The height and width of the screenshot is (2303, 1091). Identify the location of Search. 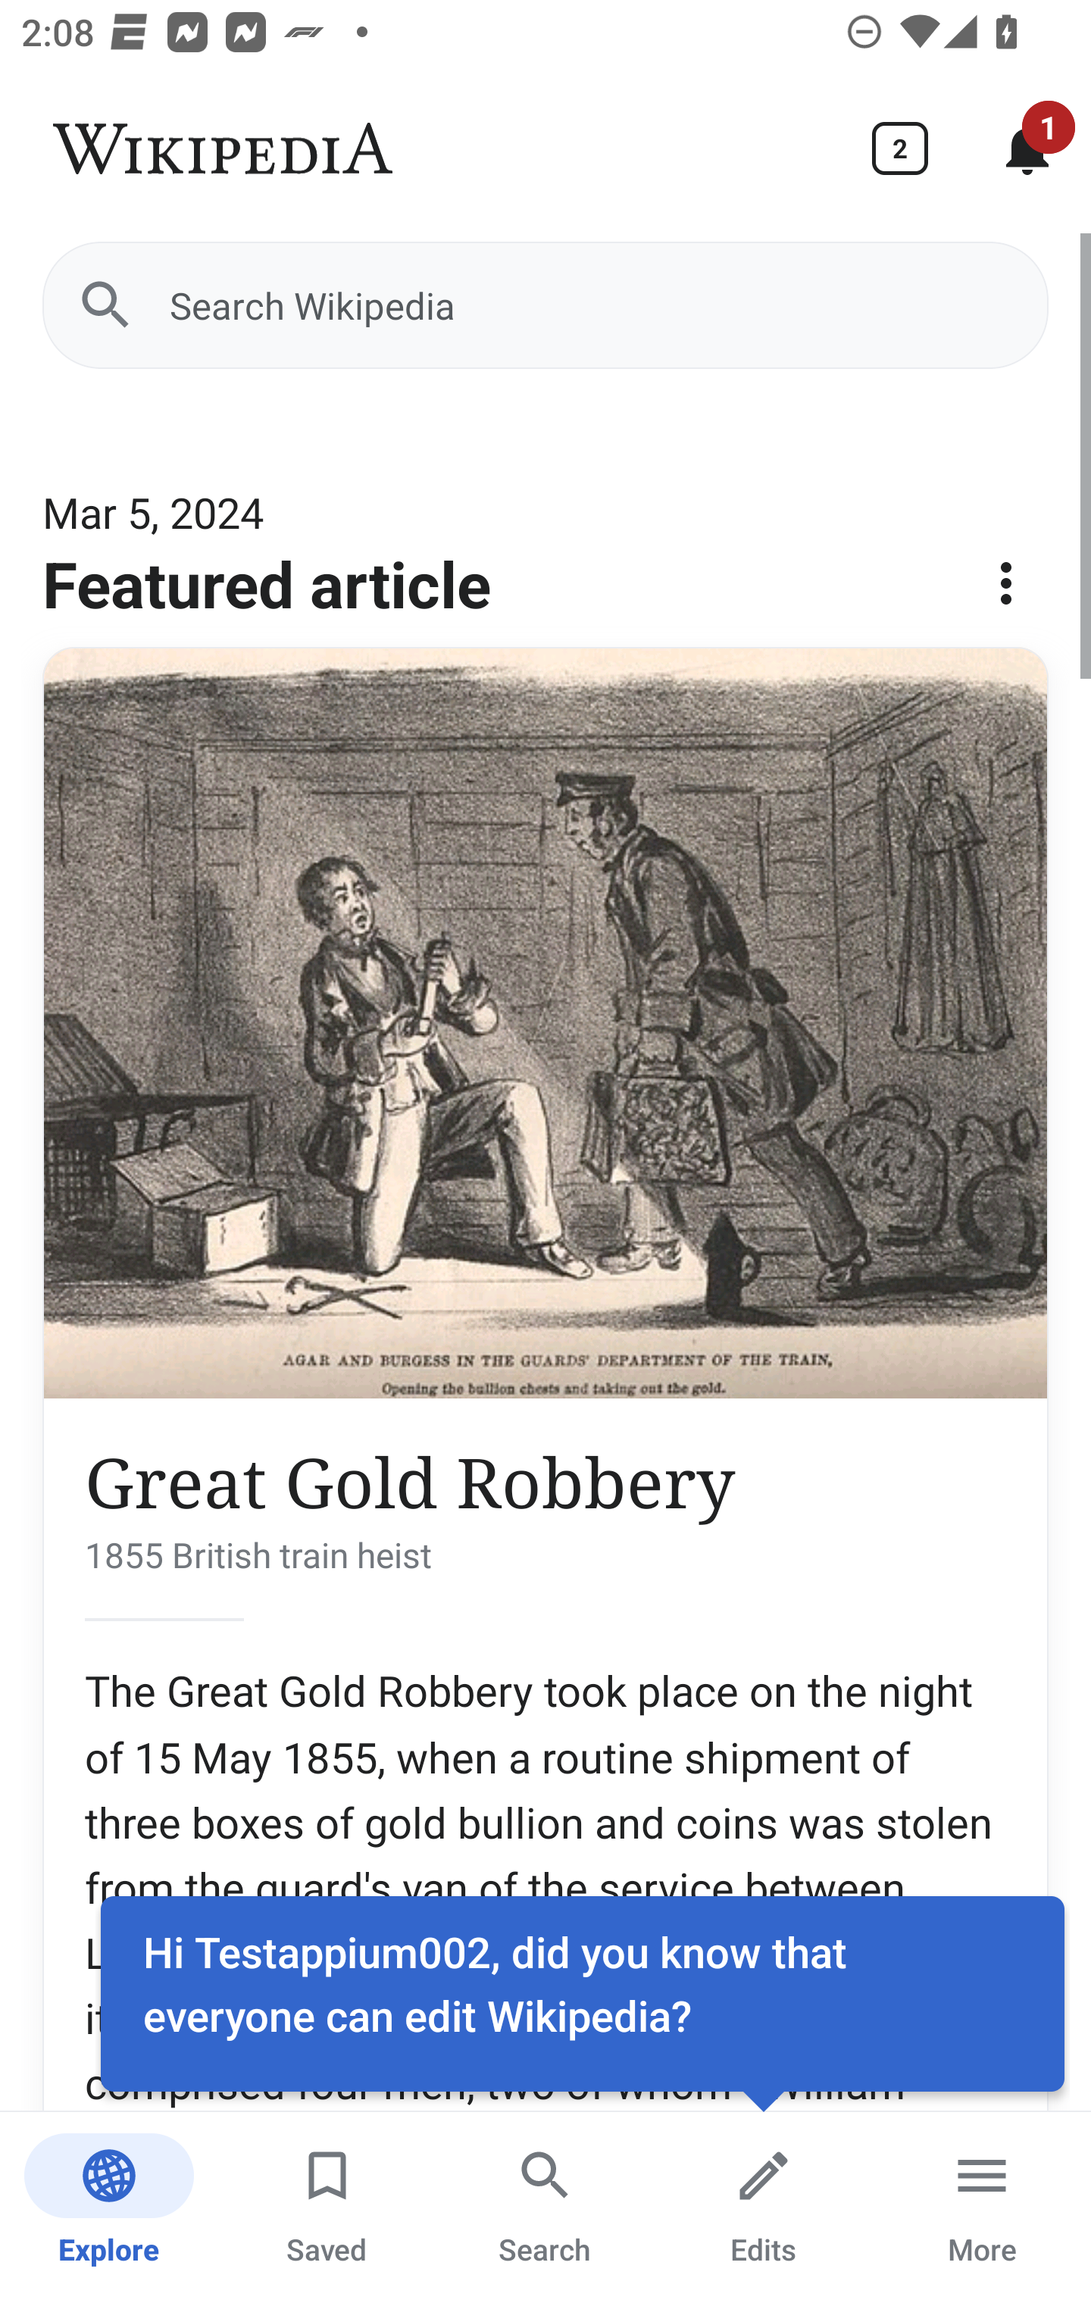
(545, 2208).